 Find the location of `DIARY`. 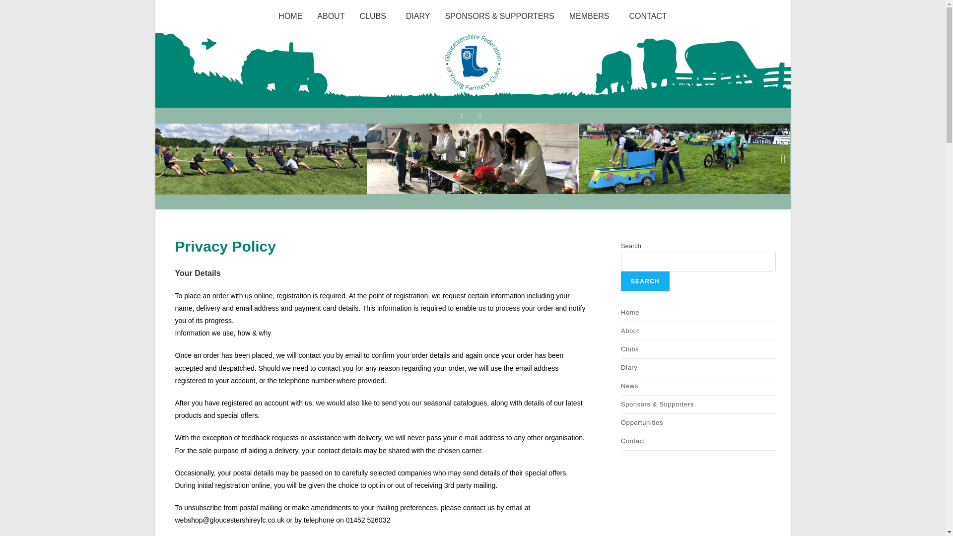

DIARY is located at coordinates (418, 16).